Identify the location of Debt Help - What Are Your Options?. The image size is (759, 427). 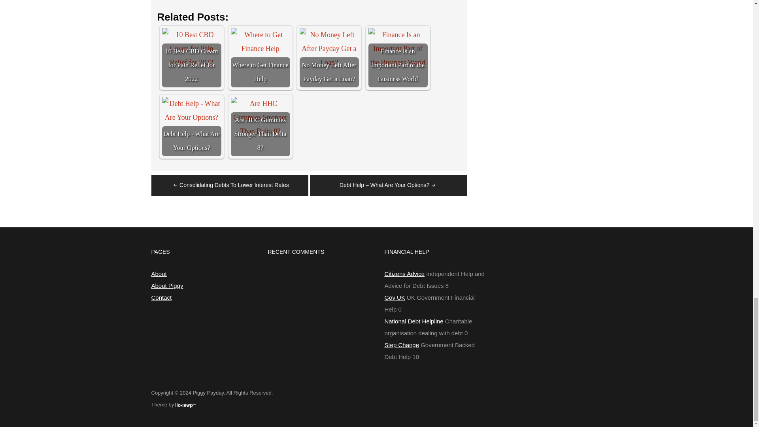
(192, 111).